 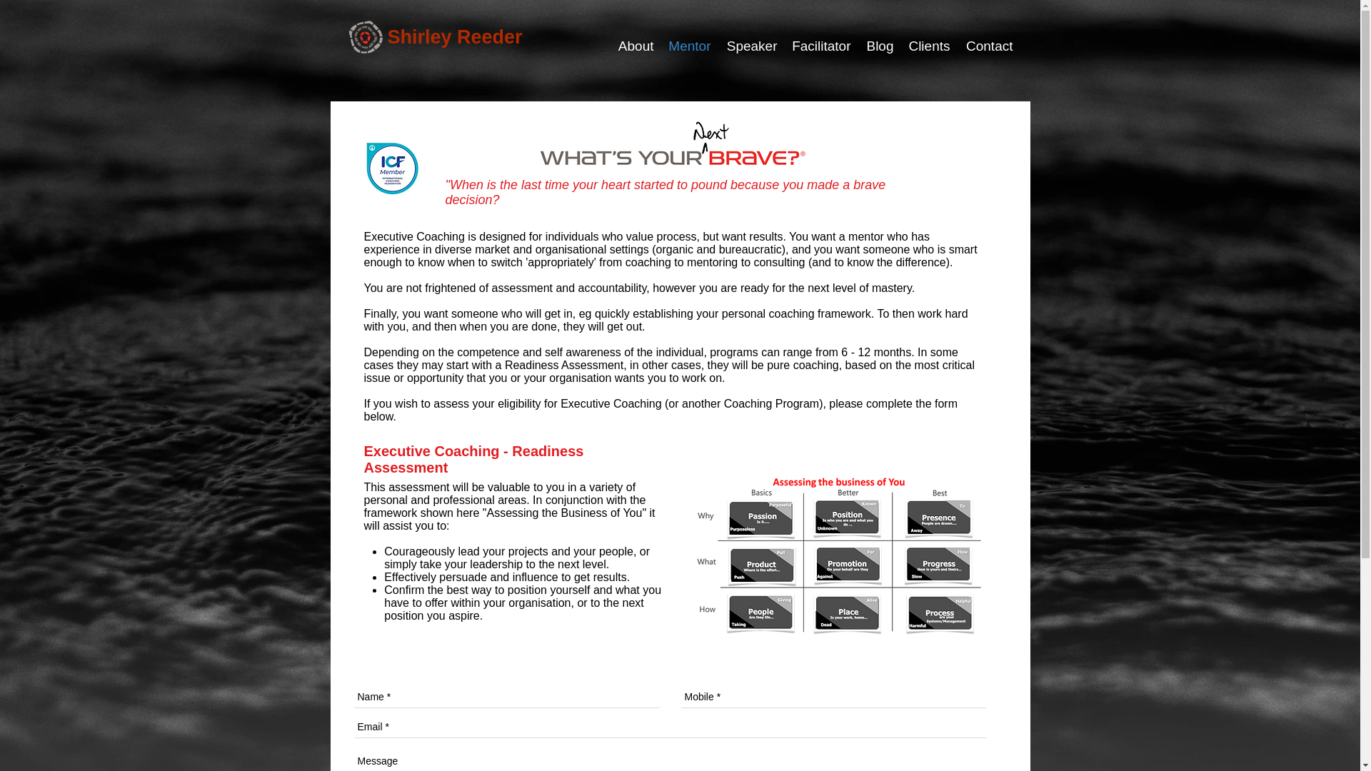 I want to click on Mentor, so click(x=690, y=46).